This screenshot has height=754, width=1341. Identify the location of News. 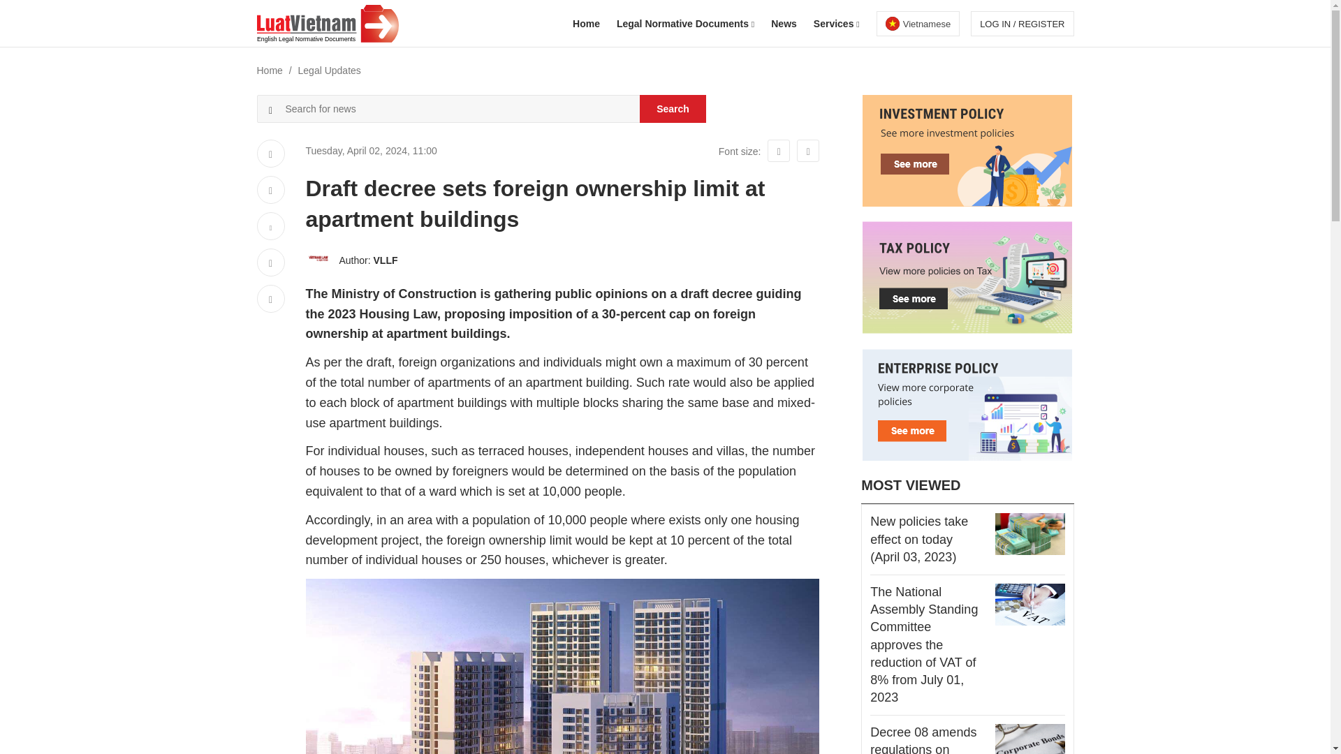
(784, 24).